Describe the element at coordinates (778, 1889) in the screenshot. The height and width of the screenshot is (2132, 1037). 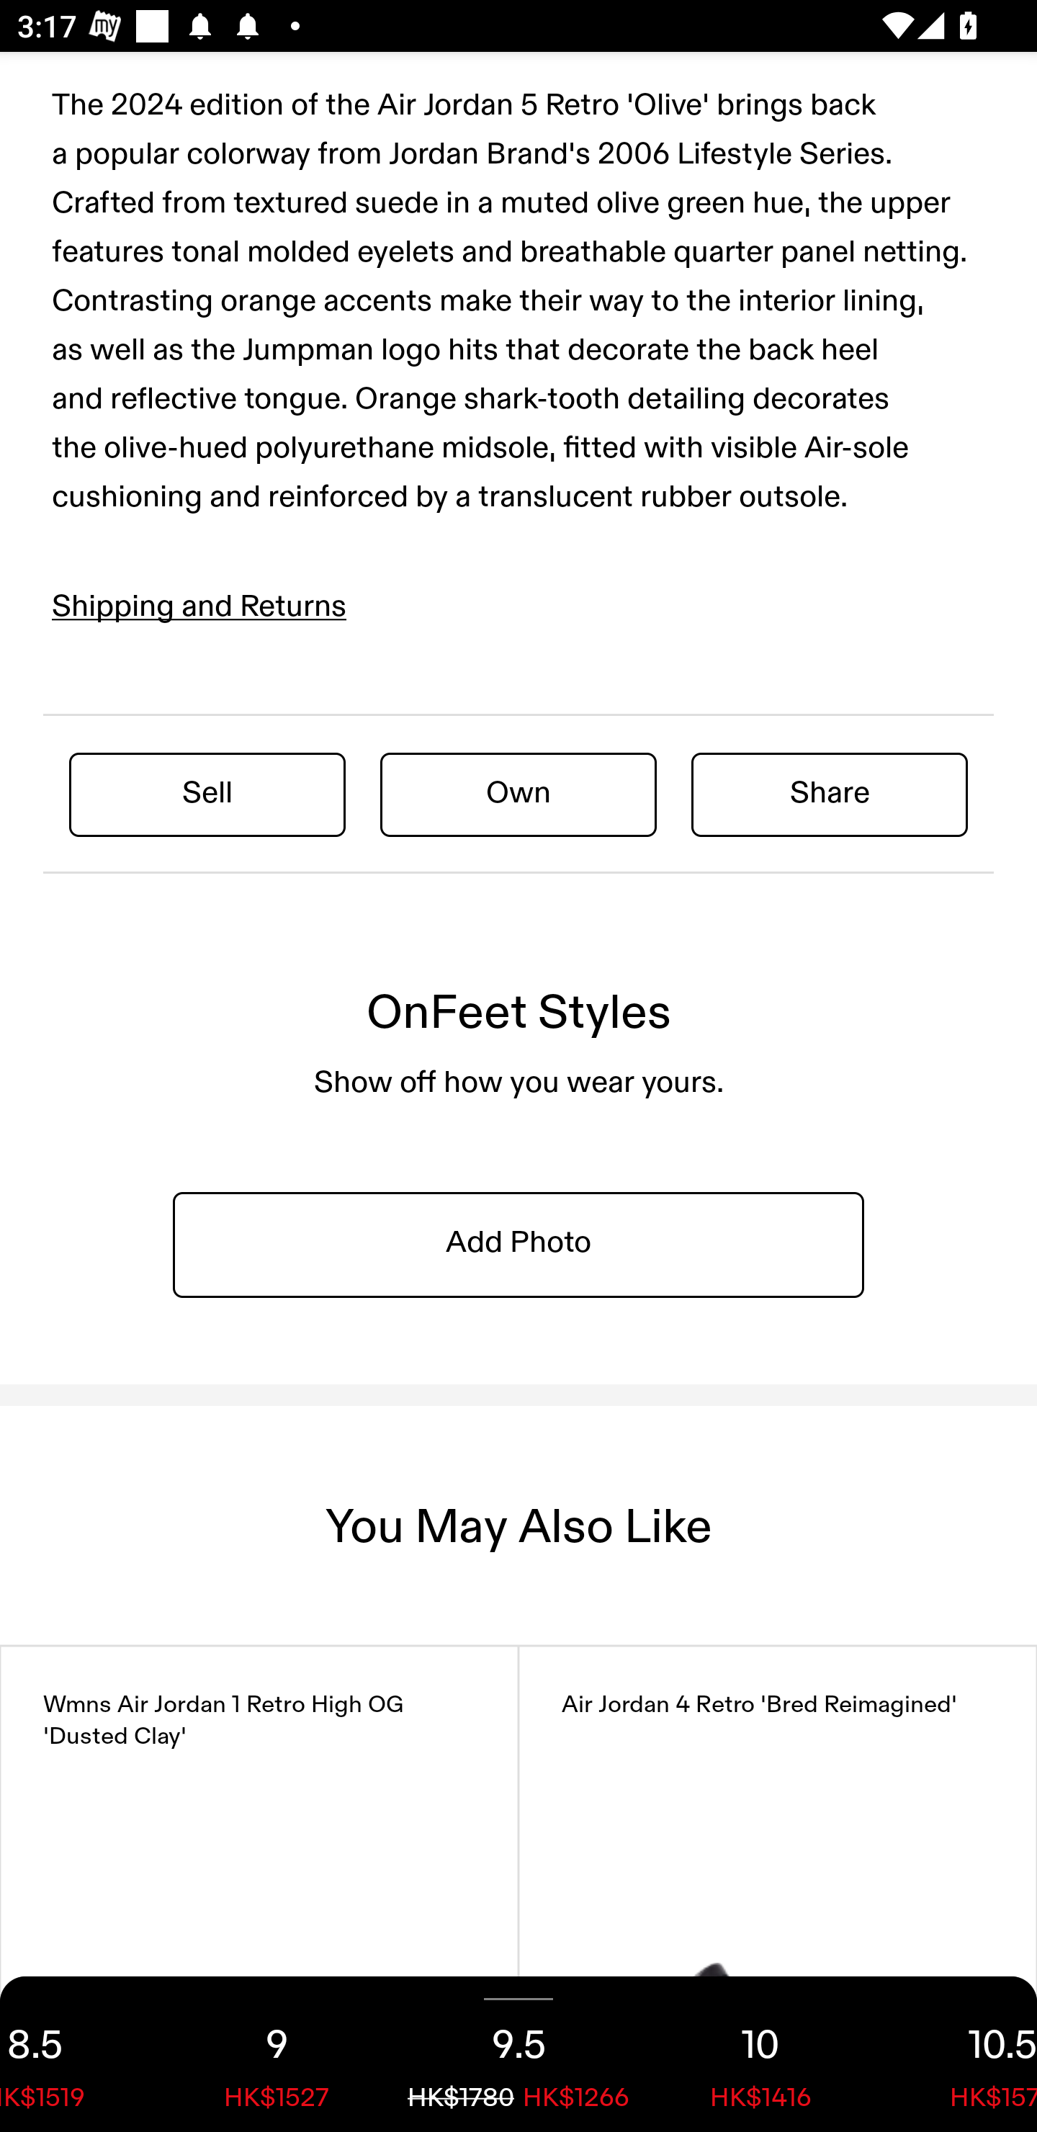
I see `Air Jordan 4 Retro 'Bred Reimagined'` at that location.